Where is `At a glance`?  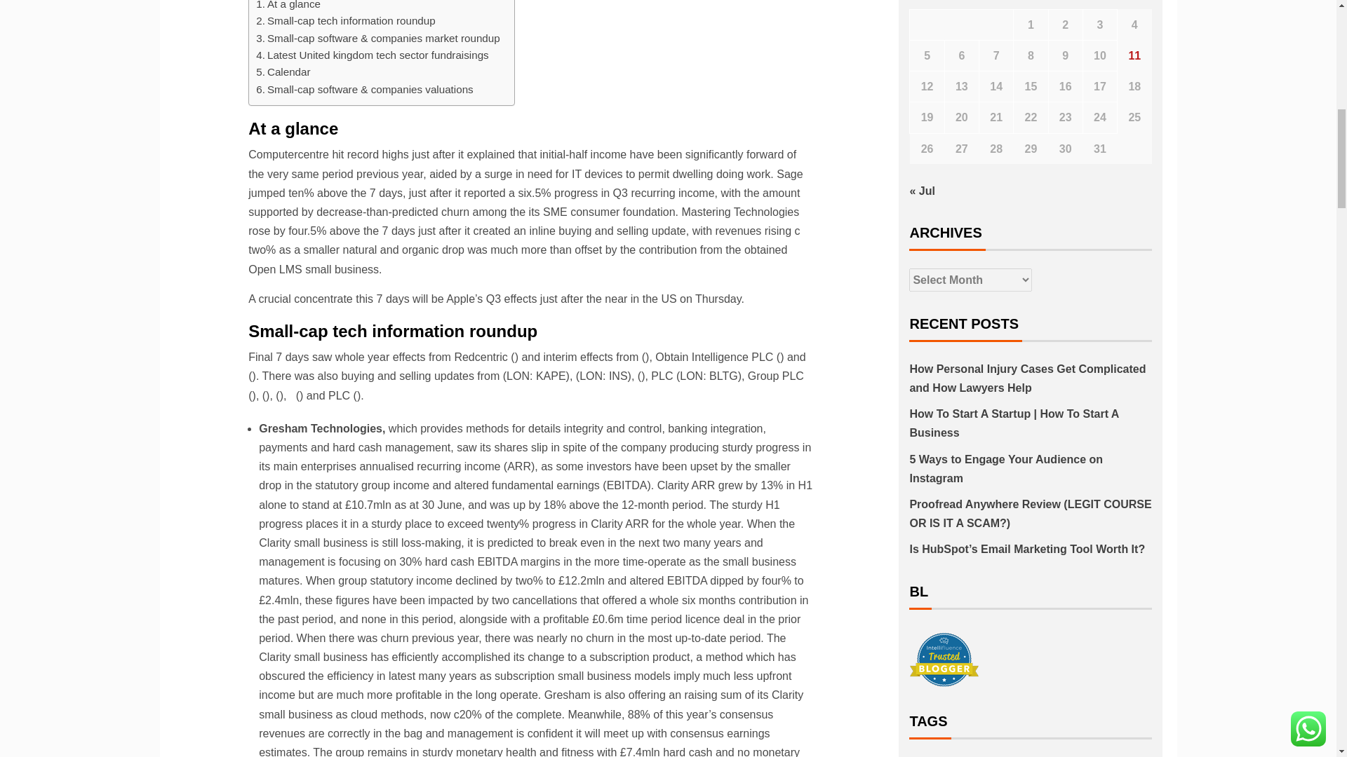
At a glance is located at coordinates (288, 6).